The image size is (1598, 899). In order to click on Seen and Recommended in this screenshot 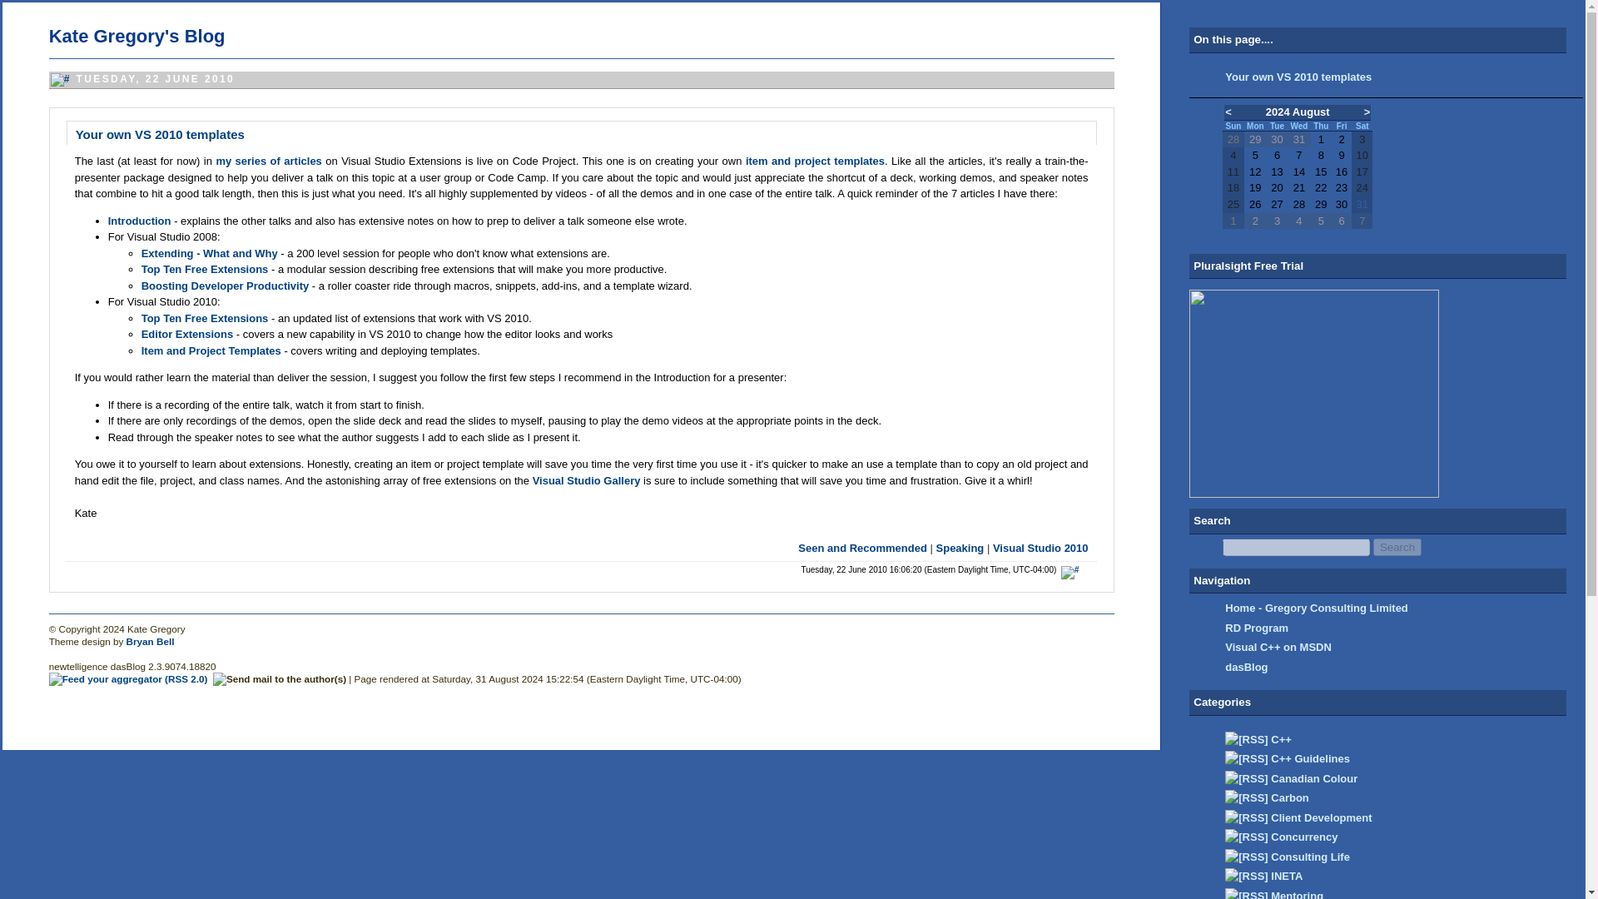, I will do `click(862, 548)`.